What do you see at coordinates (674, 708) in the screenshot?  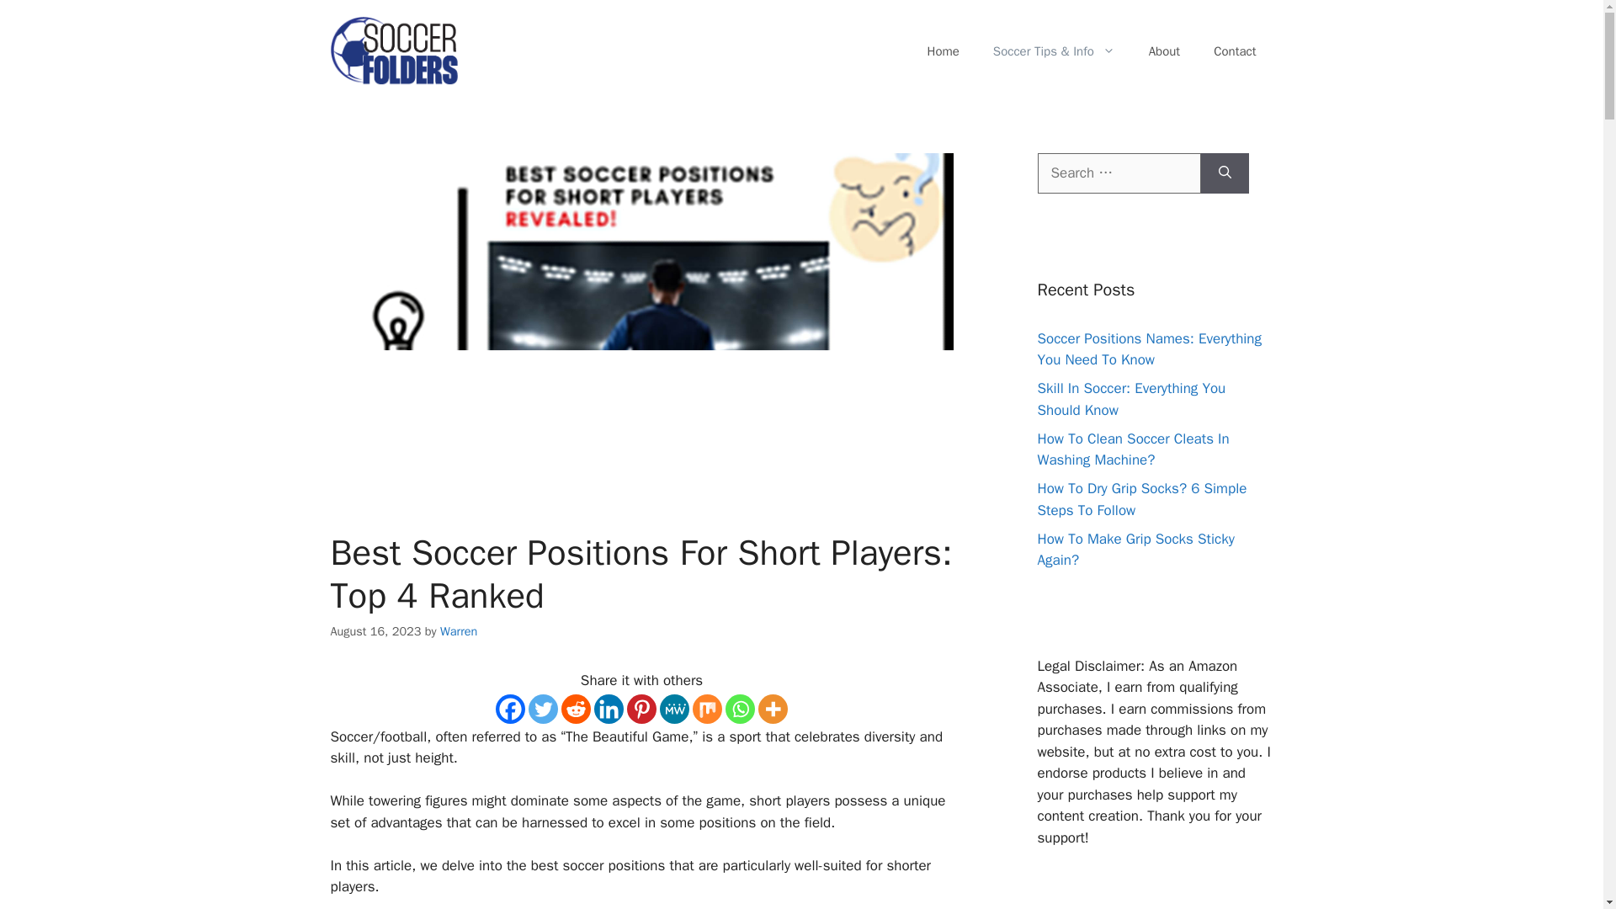 I see `MeWe` at bounding box center [674, 708].